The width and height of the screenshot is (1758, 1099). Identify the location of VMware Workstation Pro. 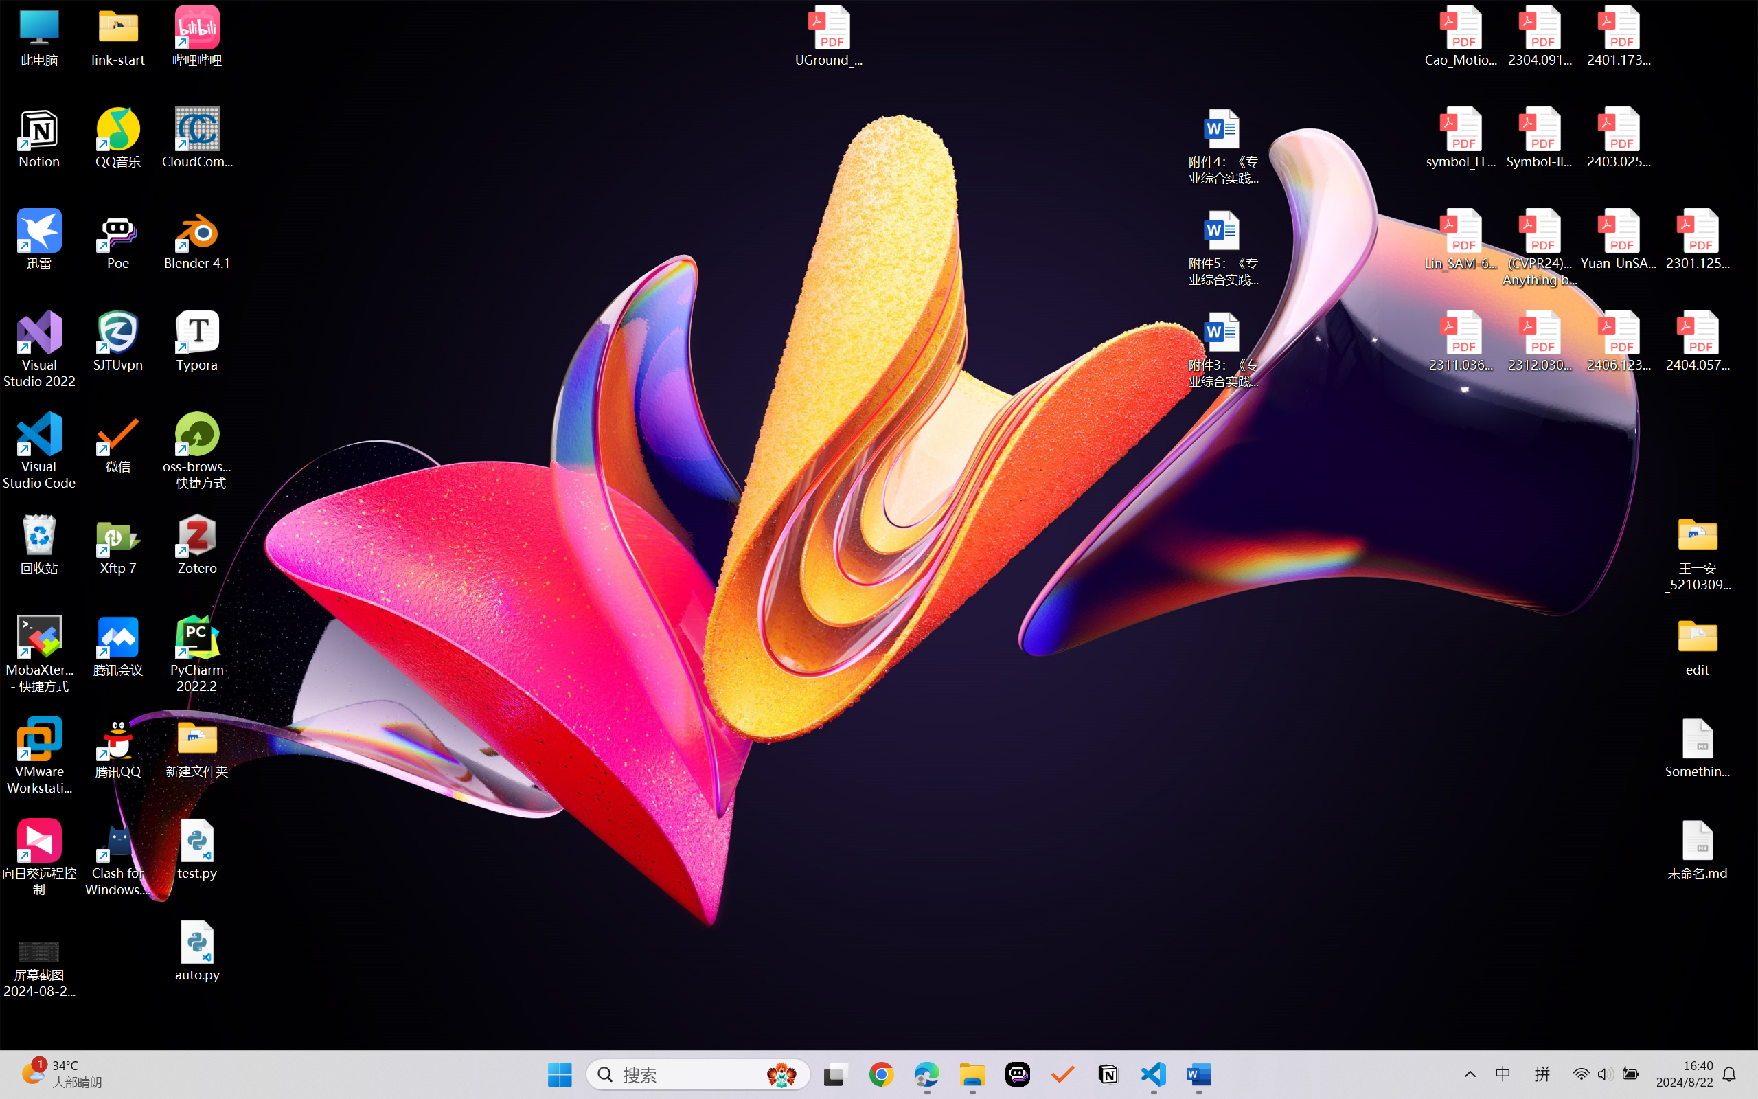
(40, 756).